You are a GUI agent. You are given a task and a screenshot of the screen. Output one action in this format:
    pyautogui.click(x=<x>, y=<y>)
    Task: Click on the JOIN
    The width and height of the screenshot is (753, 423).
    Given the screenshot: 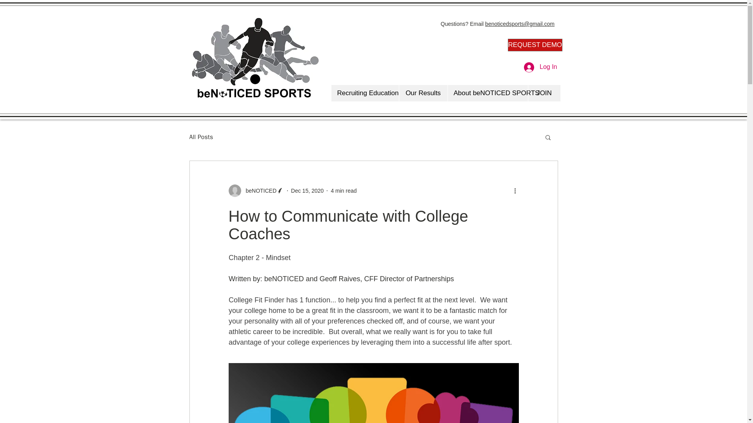 What is the action you would take?
    pyautogui.click(x=544, y=93)
    